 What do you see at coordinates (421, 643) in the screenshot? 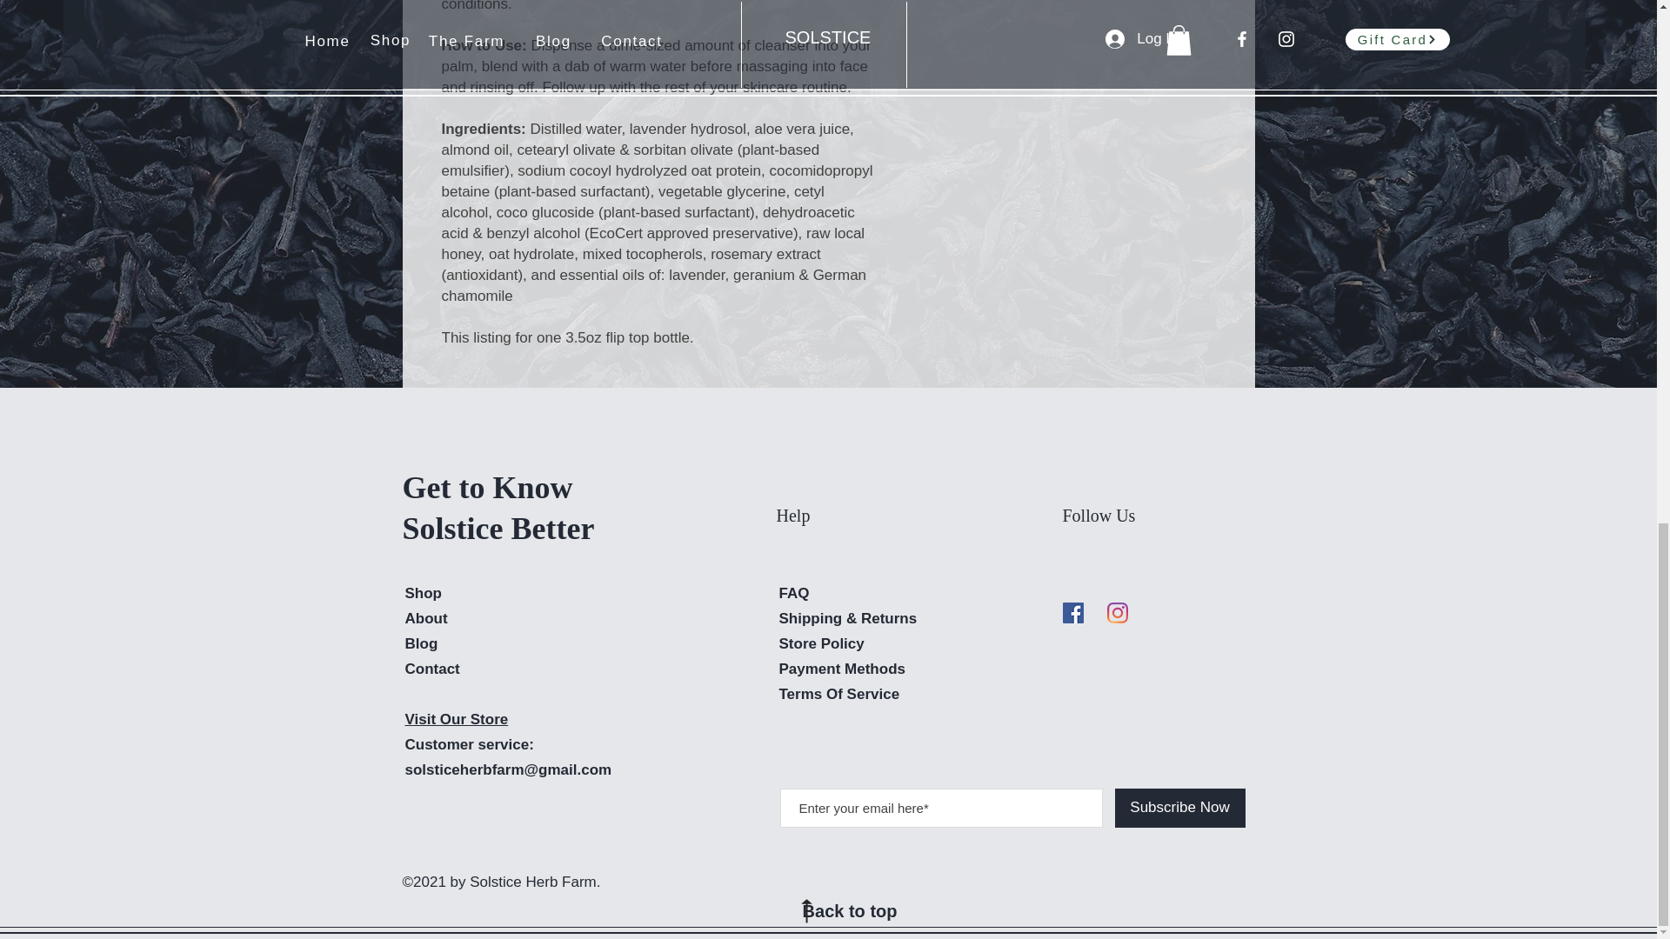
I see `Blog` at bounding box center [421, 643].